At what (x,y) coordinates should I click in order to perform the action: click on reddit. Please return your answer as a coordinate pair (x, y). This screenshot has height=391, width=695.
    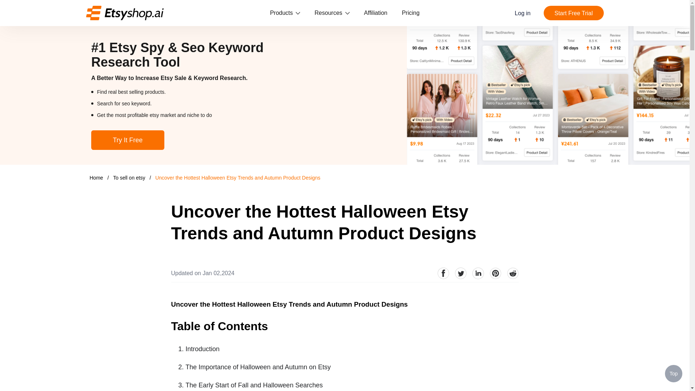
    Looking at the image, I should click on (513, 273).